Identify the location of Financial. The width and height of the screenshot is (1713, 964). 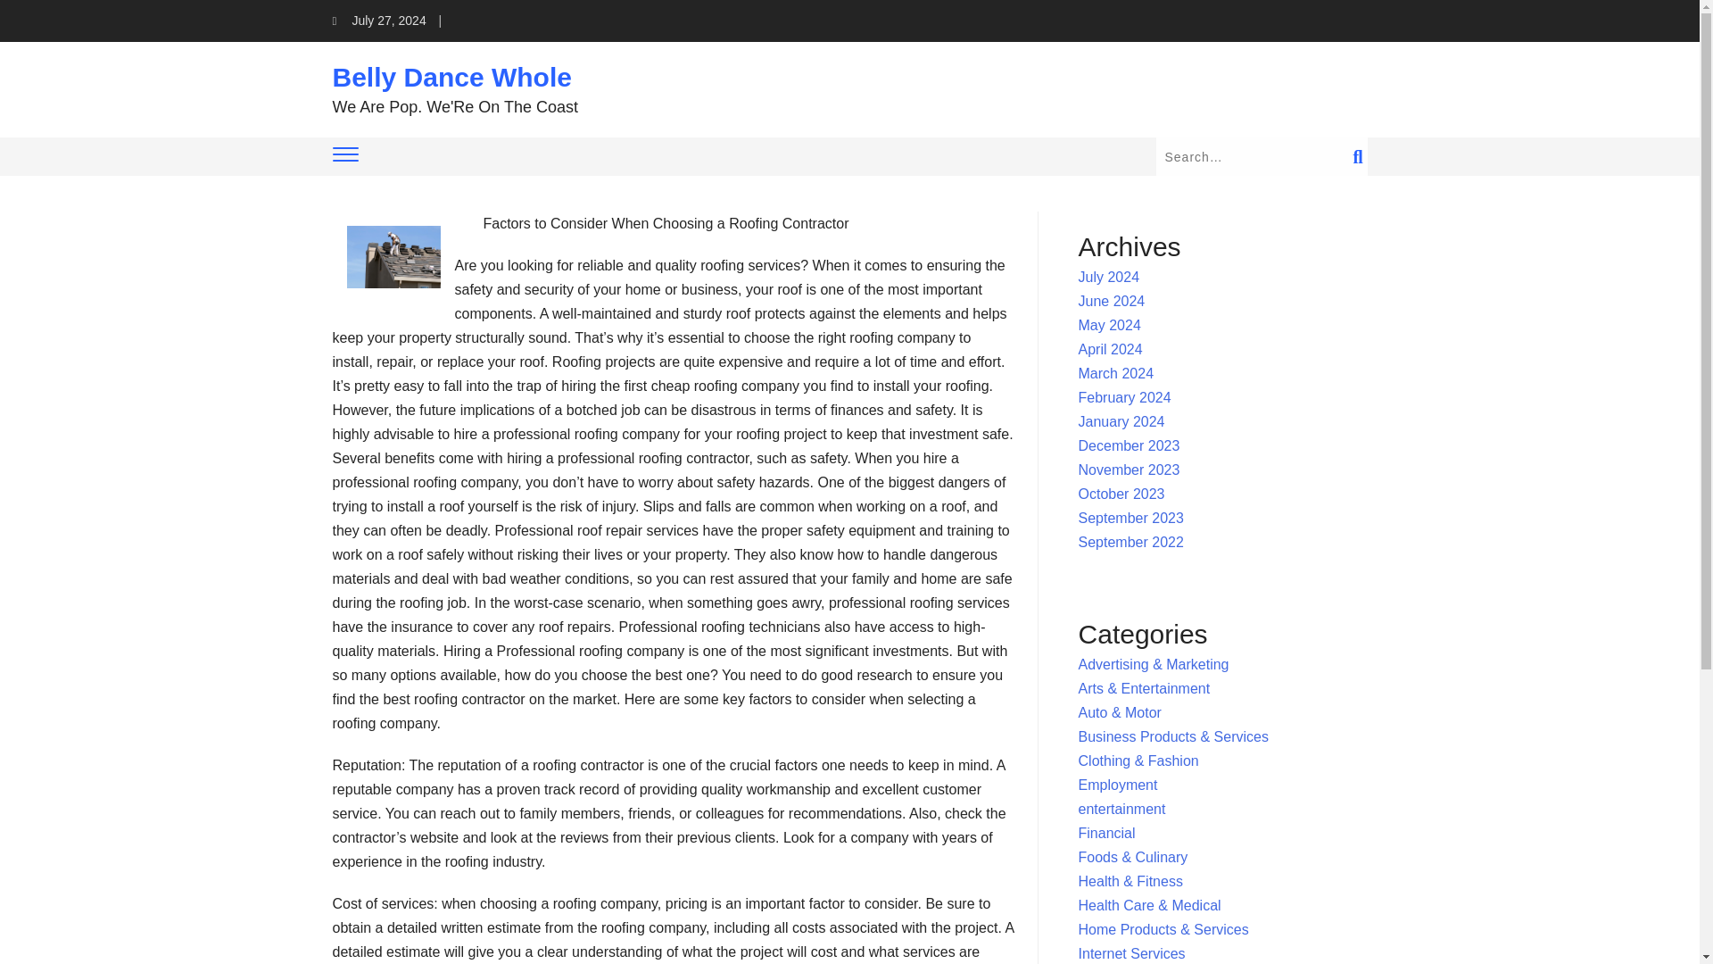
(1106, 832).